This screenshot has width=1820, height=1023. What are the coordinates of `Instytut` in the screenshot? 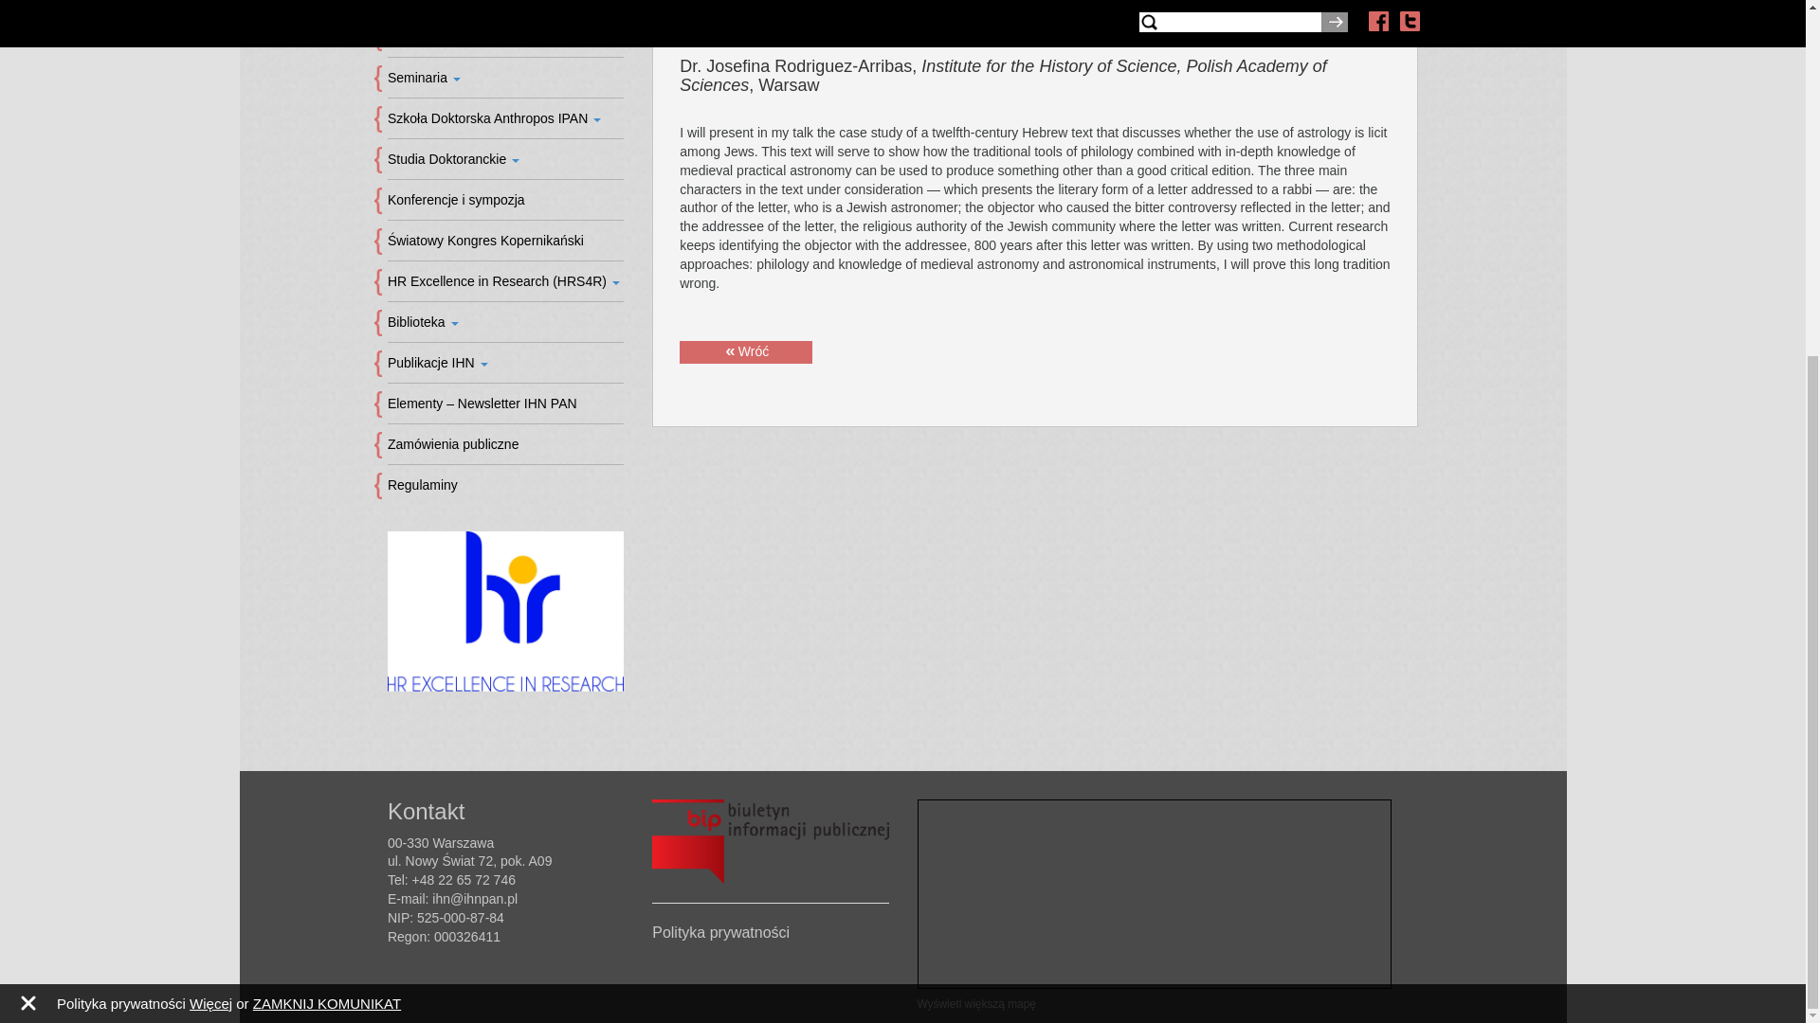 It's located at (505, 8).